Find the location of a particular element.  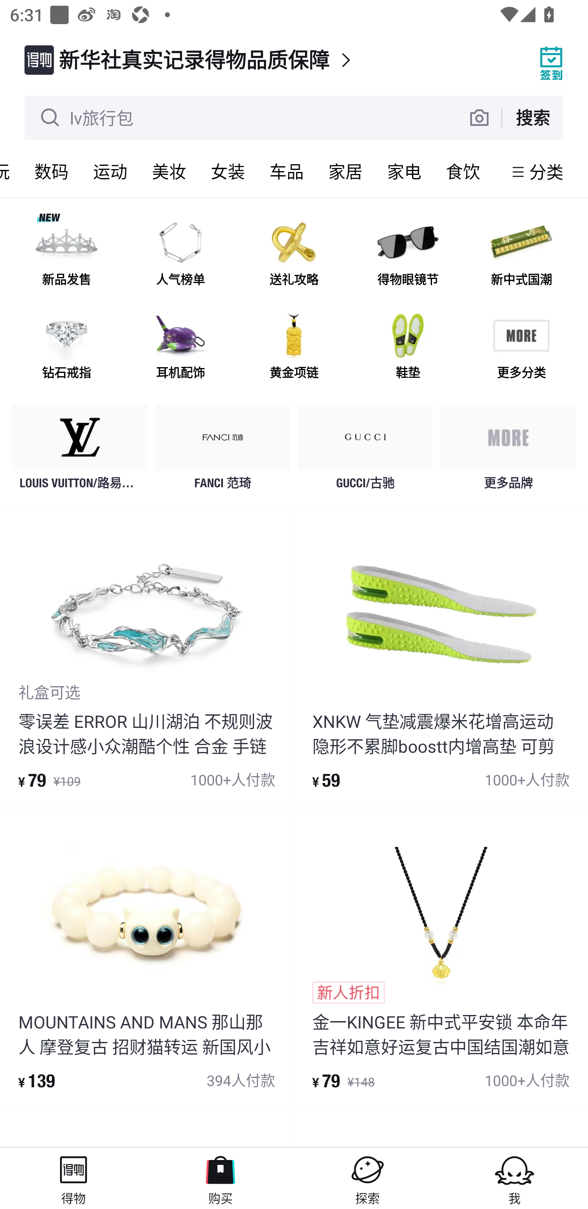

探索 is located at coordinates (367, 1178).